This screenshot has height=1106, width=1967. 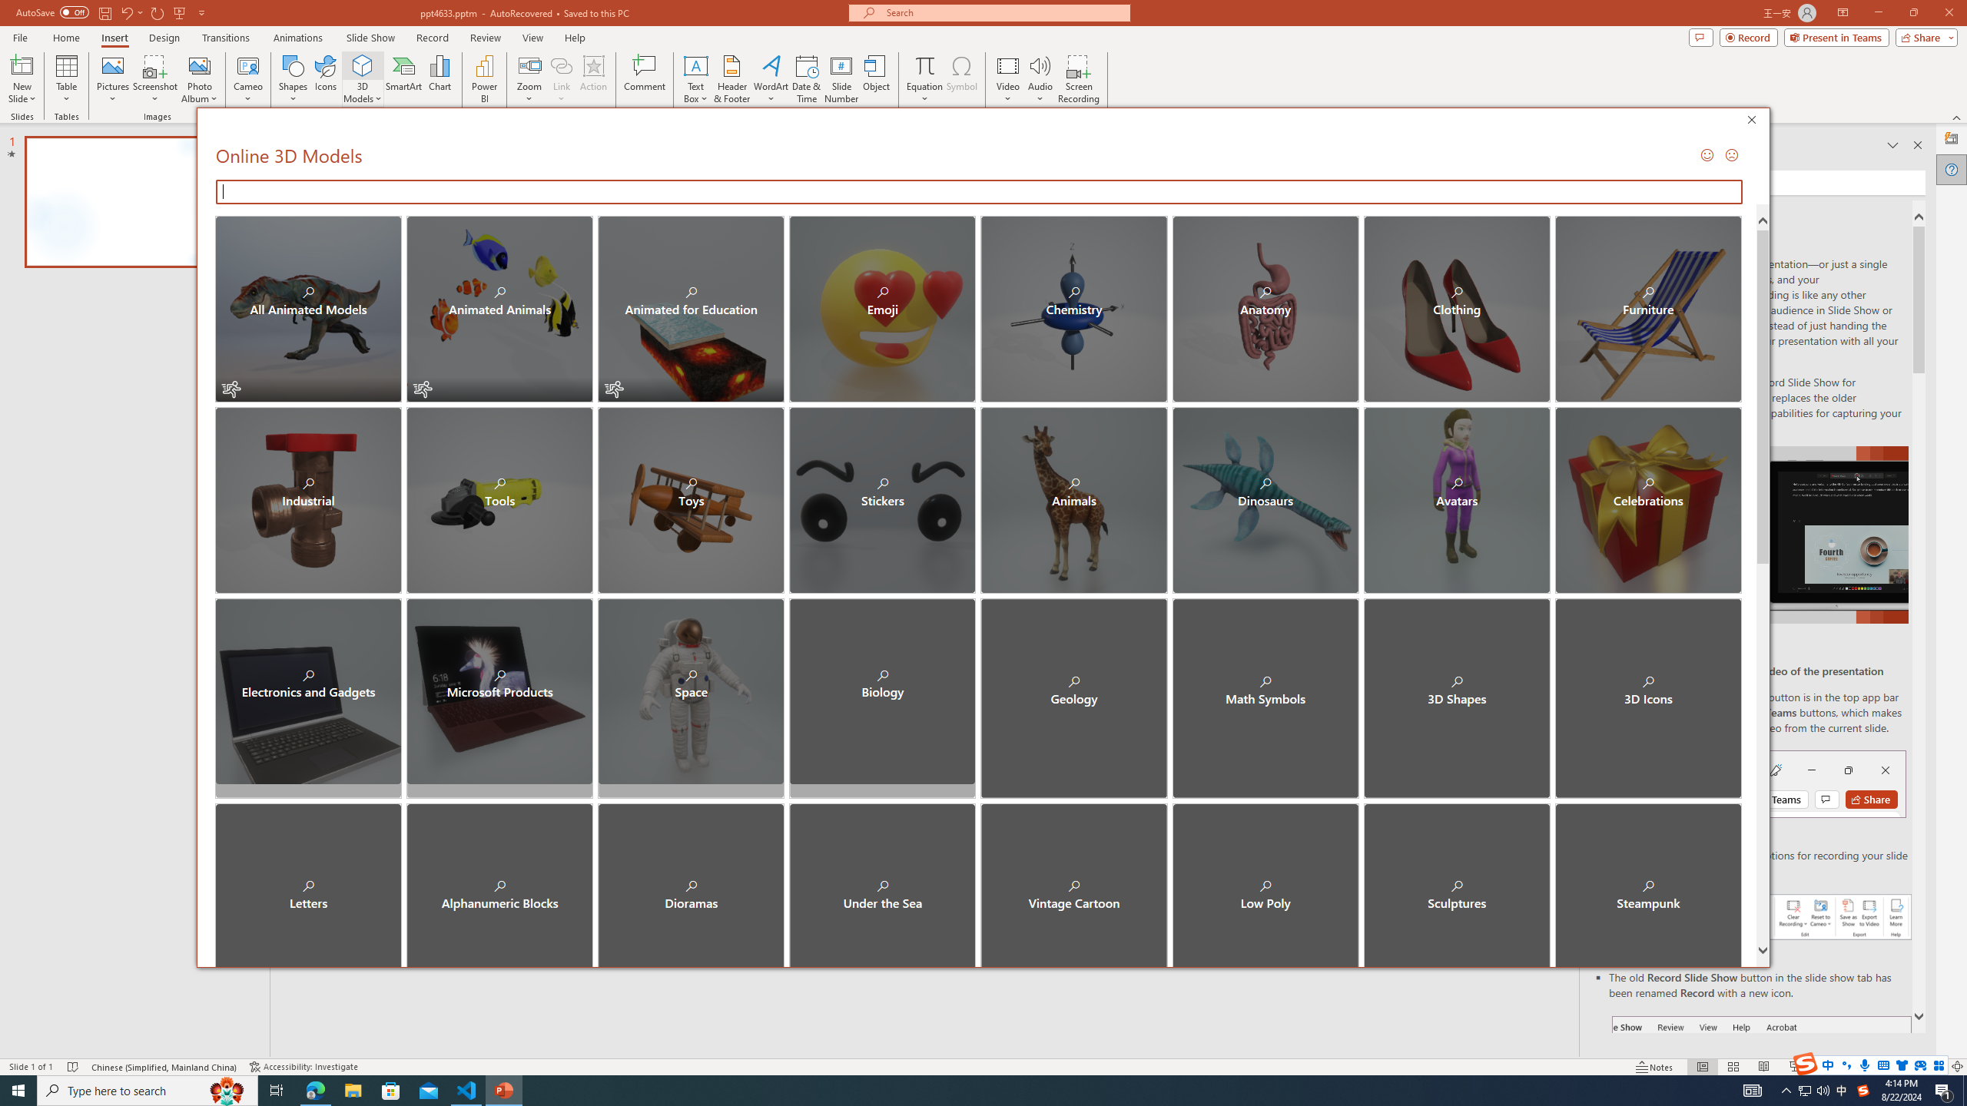 What do you see at coordinates (1647, 500) in the screenshot?
I see `Celebrations` at bounding box center [1647, 500].